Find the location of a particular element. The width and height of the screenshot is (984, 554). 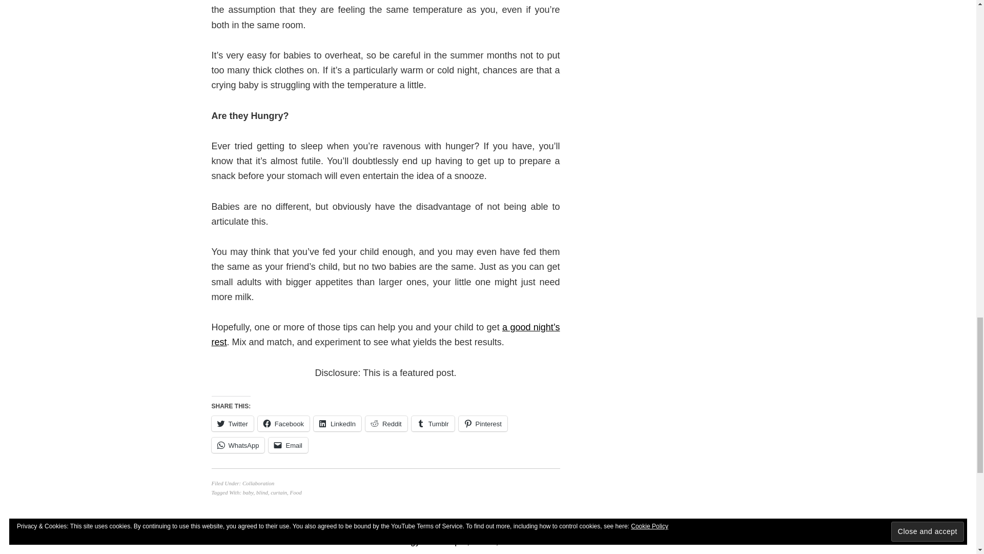

Click to share on WhatsApp is located at coordinates (238, 445).